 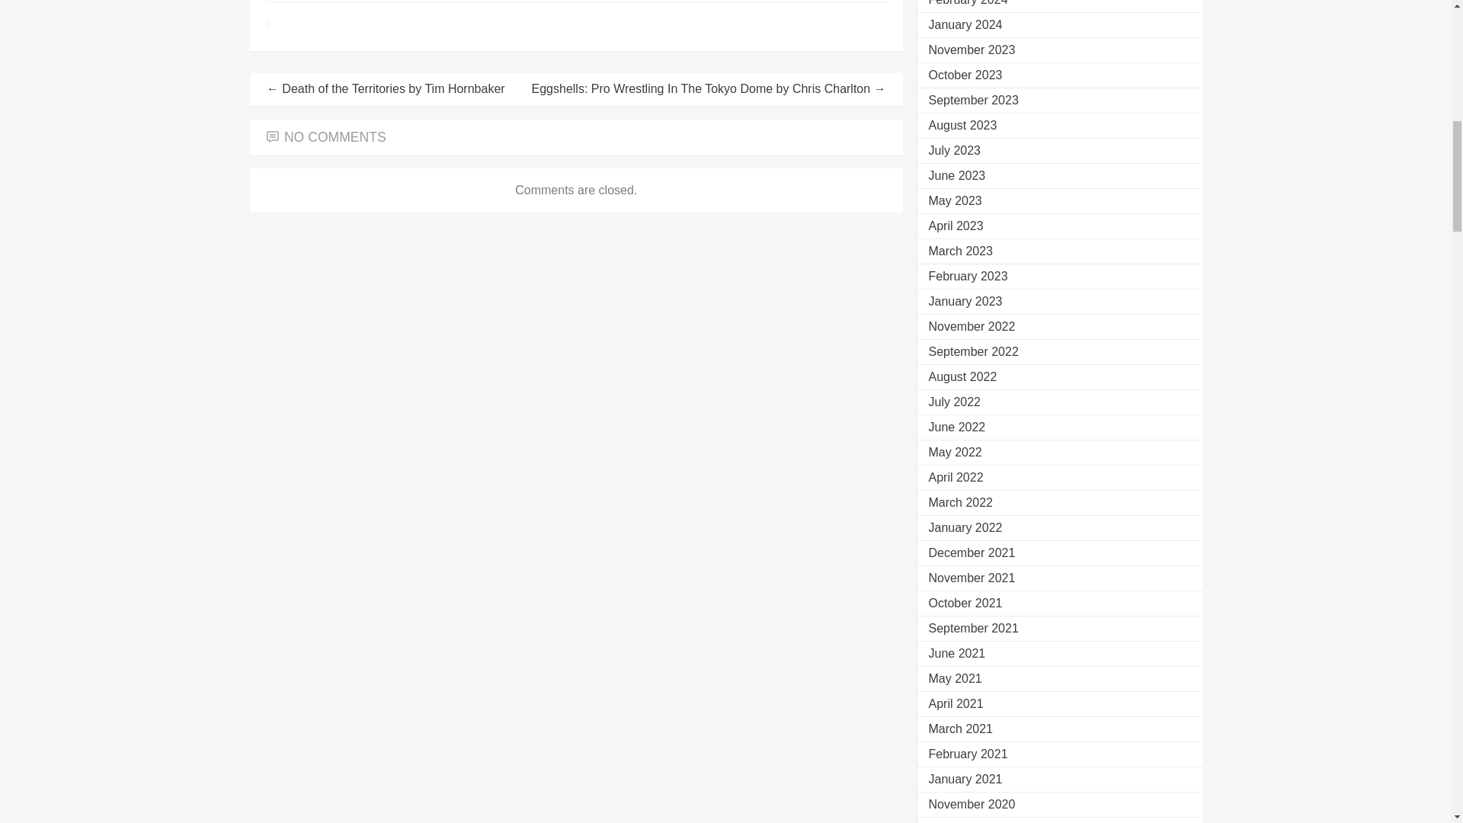 What do you see at coordinates (954, 151) in the screenshot?
I see `July 2023` at bounding box center [954, 151].